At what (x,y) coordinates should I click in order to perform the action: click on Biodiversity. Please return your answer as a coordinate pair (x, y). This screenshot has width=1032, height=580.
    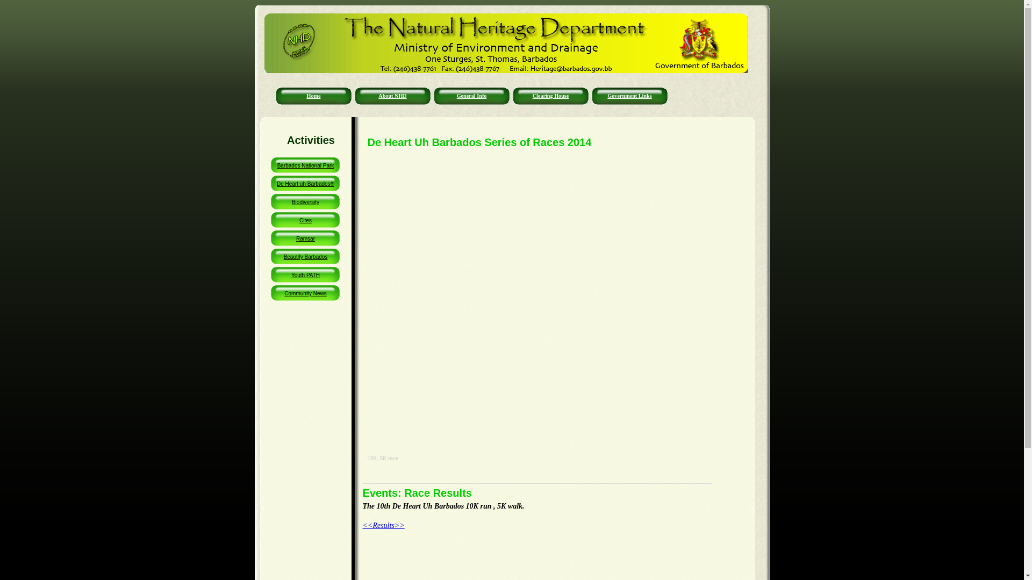
    Looking at the image, I should click on (306, 203).